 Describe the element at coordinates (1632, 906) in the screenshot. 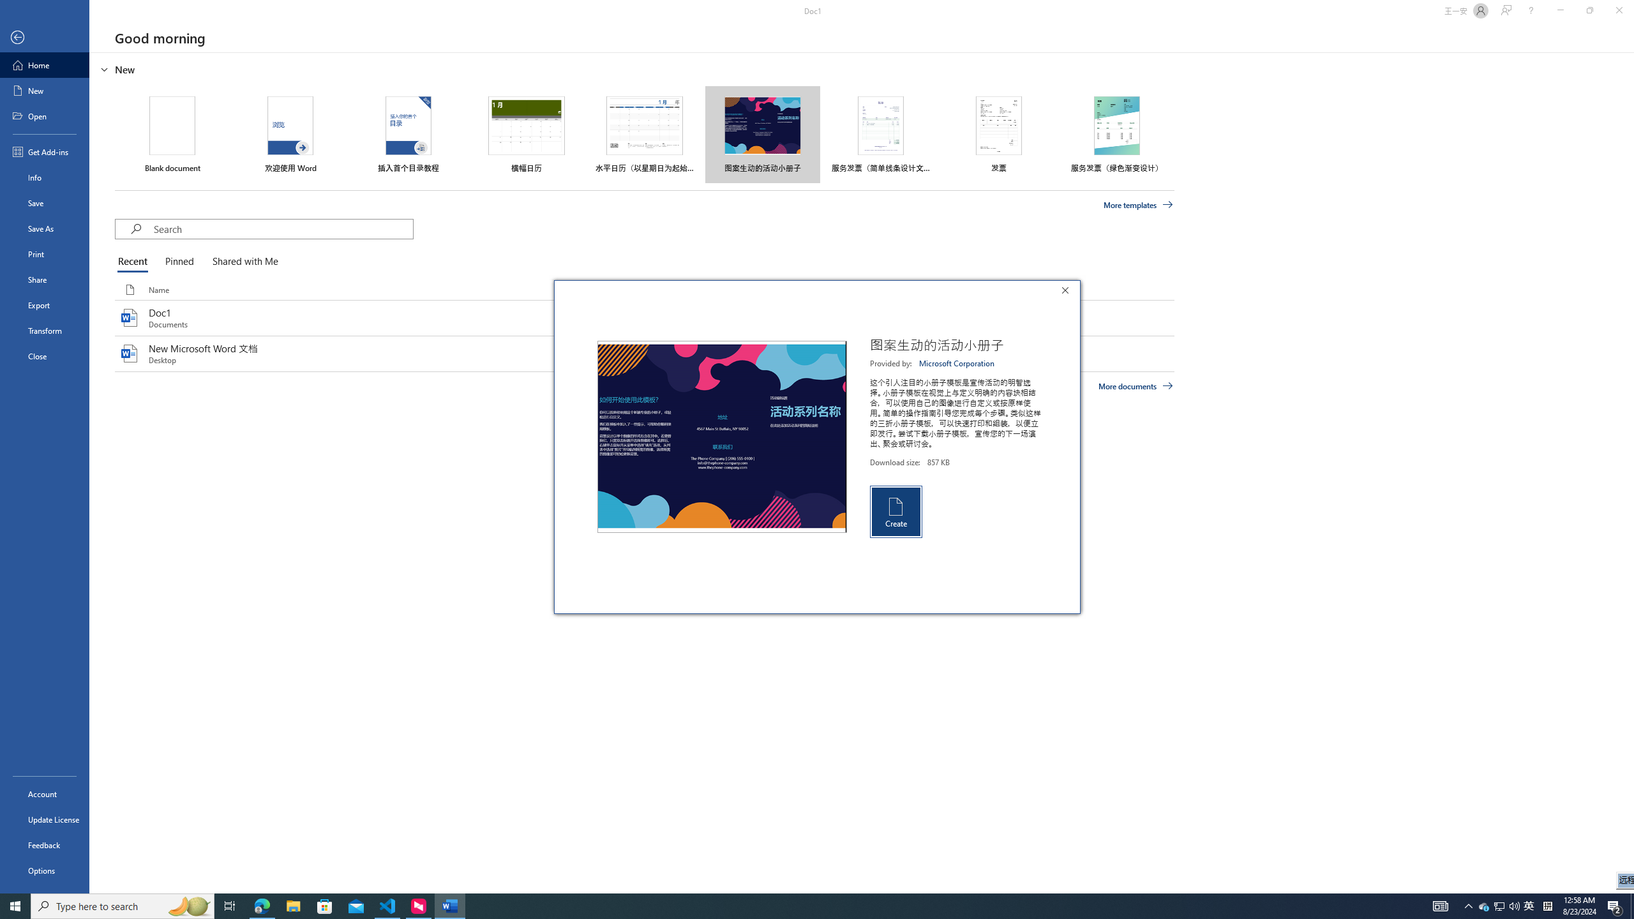

I see `Show desktop` at that location.